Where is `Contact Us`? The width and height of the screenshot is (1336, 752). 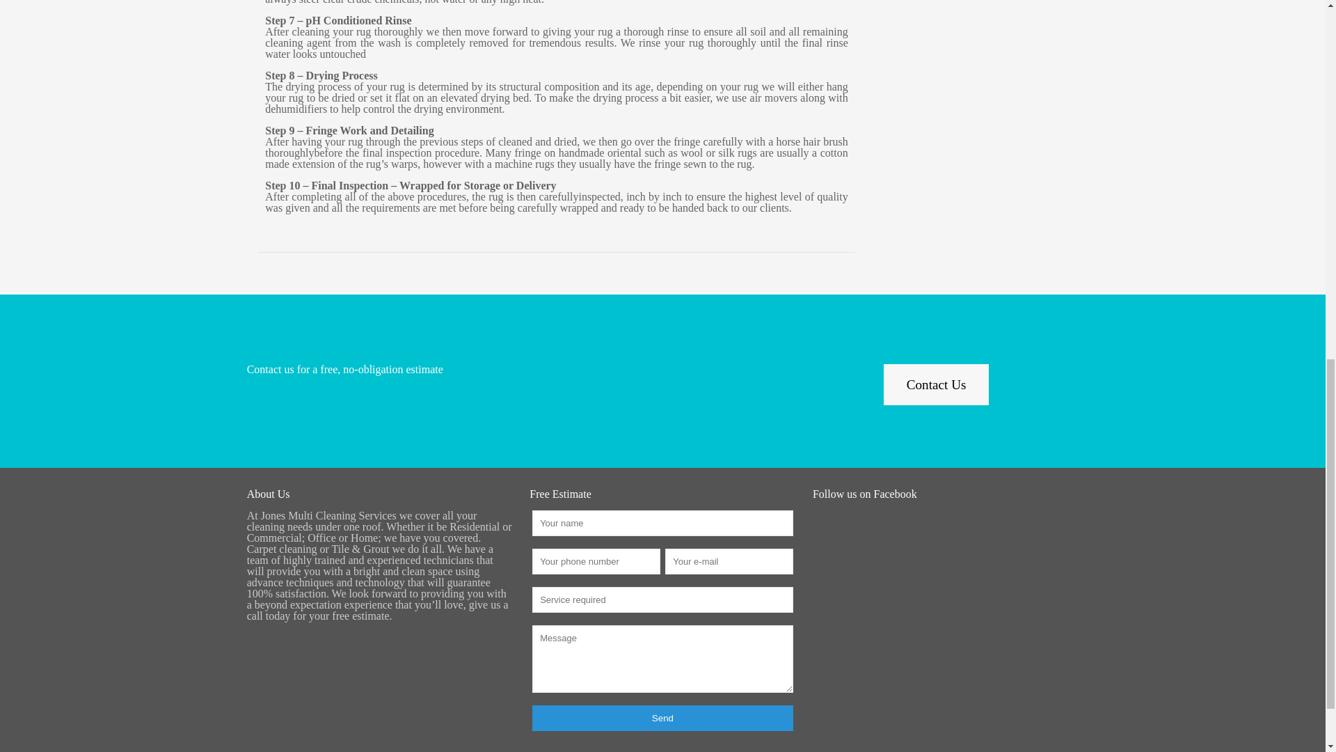
Contact Us is located at coordinates (937, 384).